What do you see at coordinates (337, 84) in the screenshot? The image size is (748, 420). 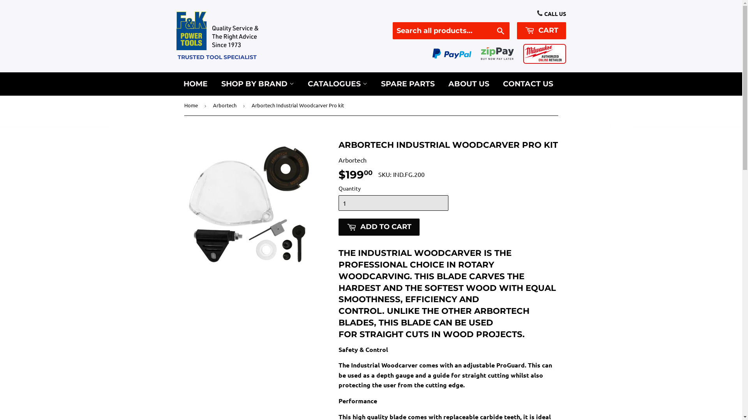 I see `CATALOGUES` at bounding box center [337, 84].